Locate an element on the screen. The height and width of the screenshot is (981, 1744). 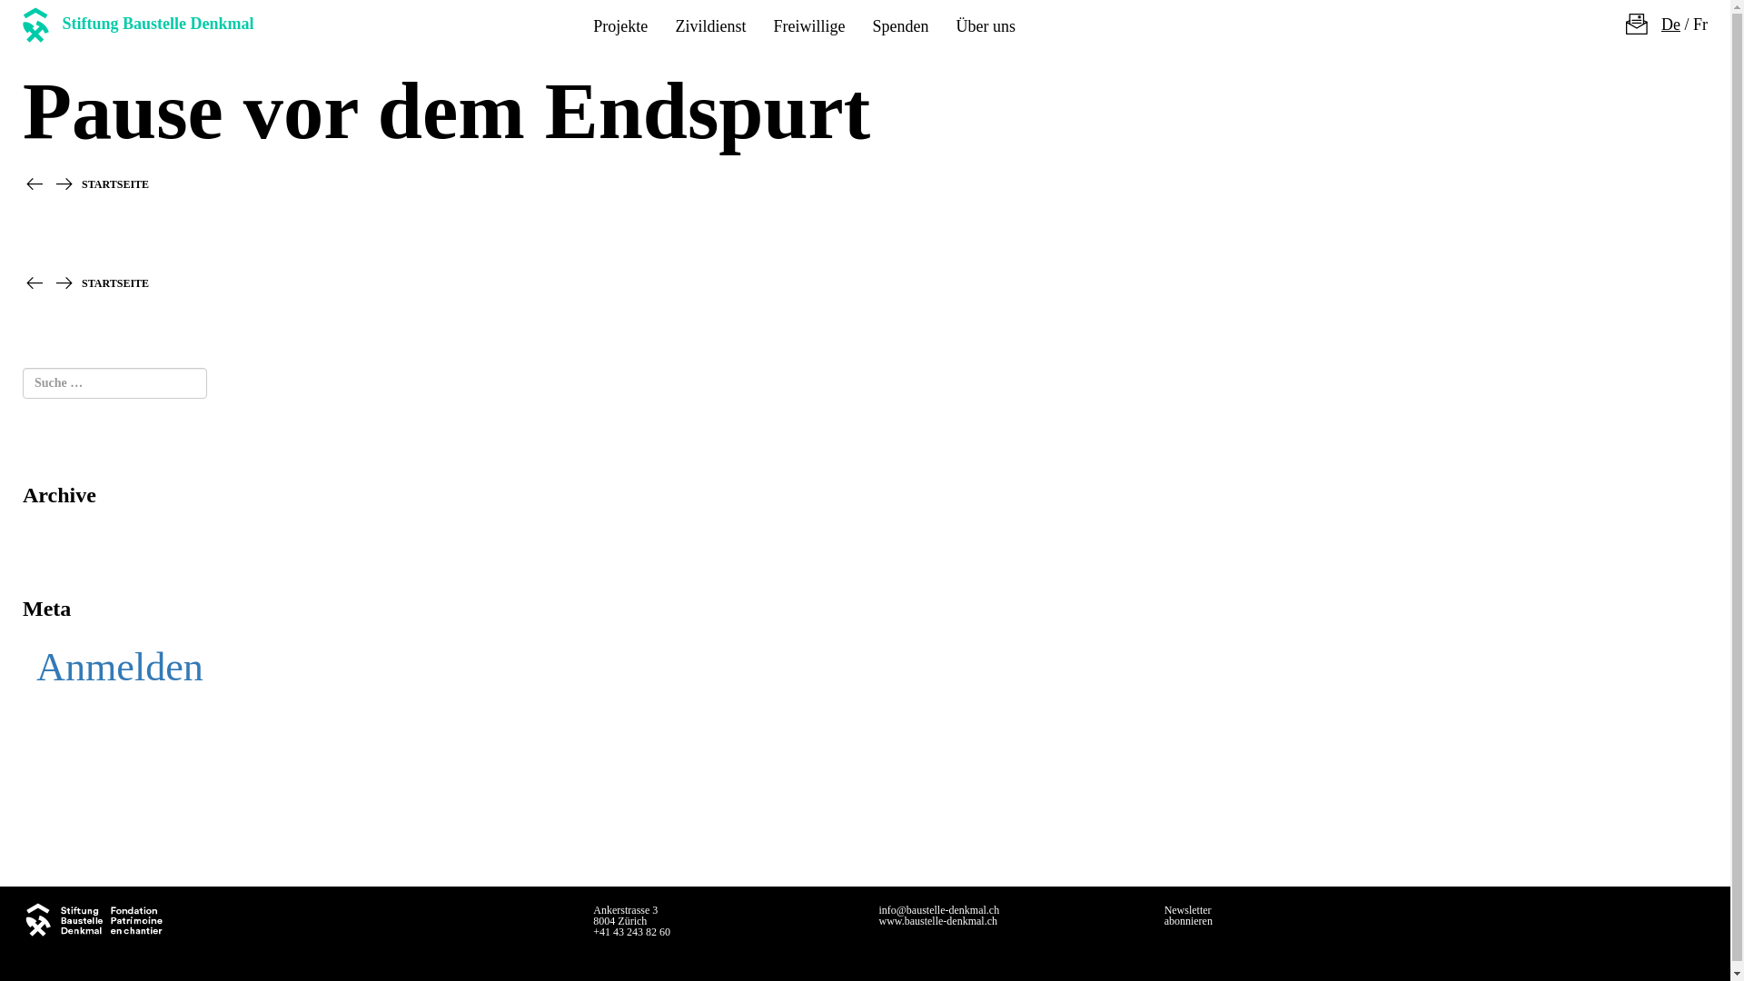
i is located at coordinates (65, 187).